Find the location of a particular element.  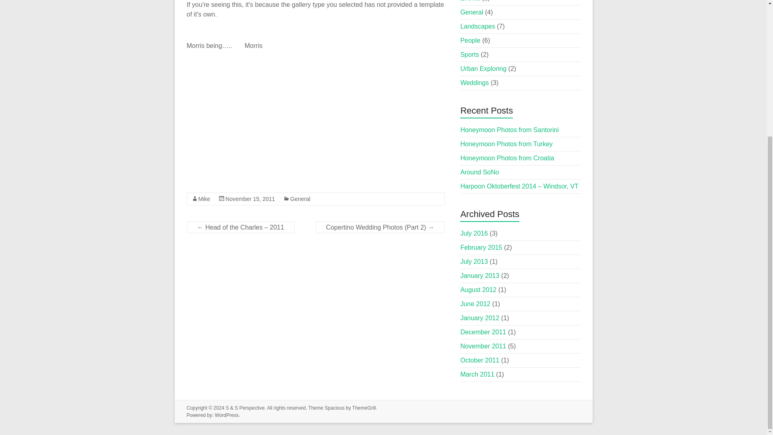

November 2011 is located at coordinates (483, 346).